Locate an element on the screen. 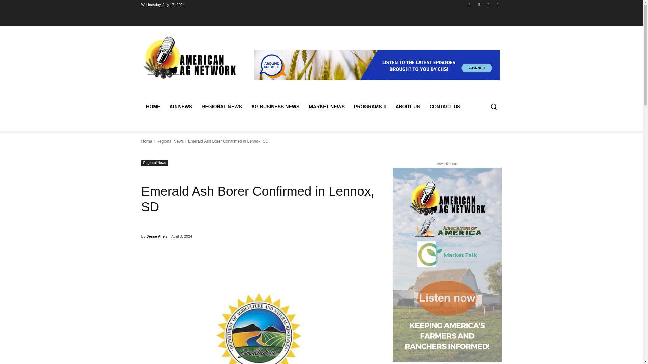 The height and width of the screenshot is (364, 648). HOME is located at coordinates (153, 107).